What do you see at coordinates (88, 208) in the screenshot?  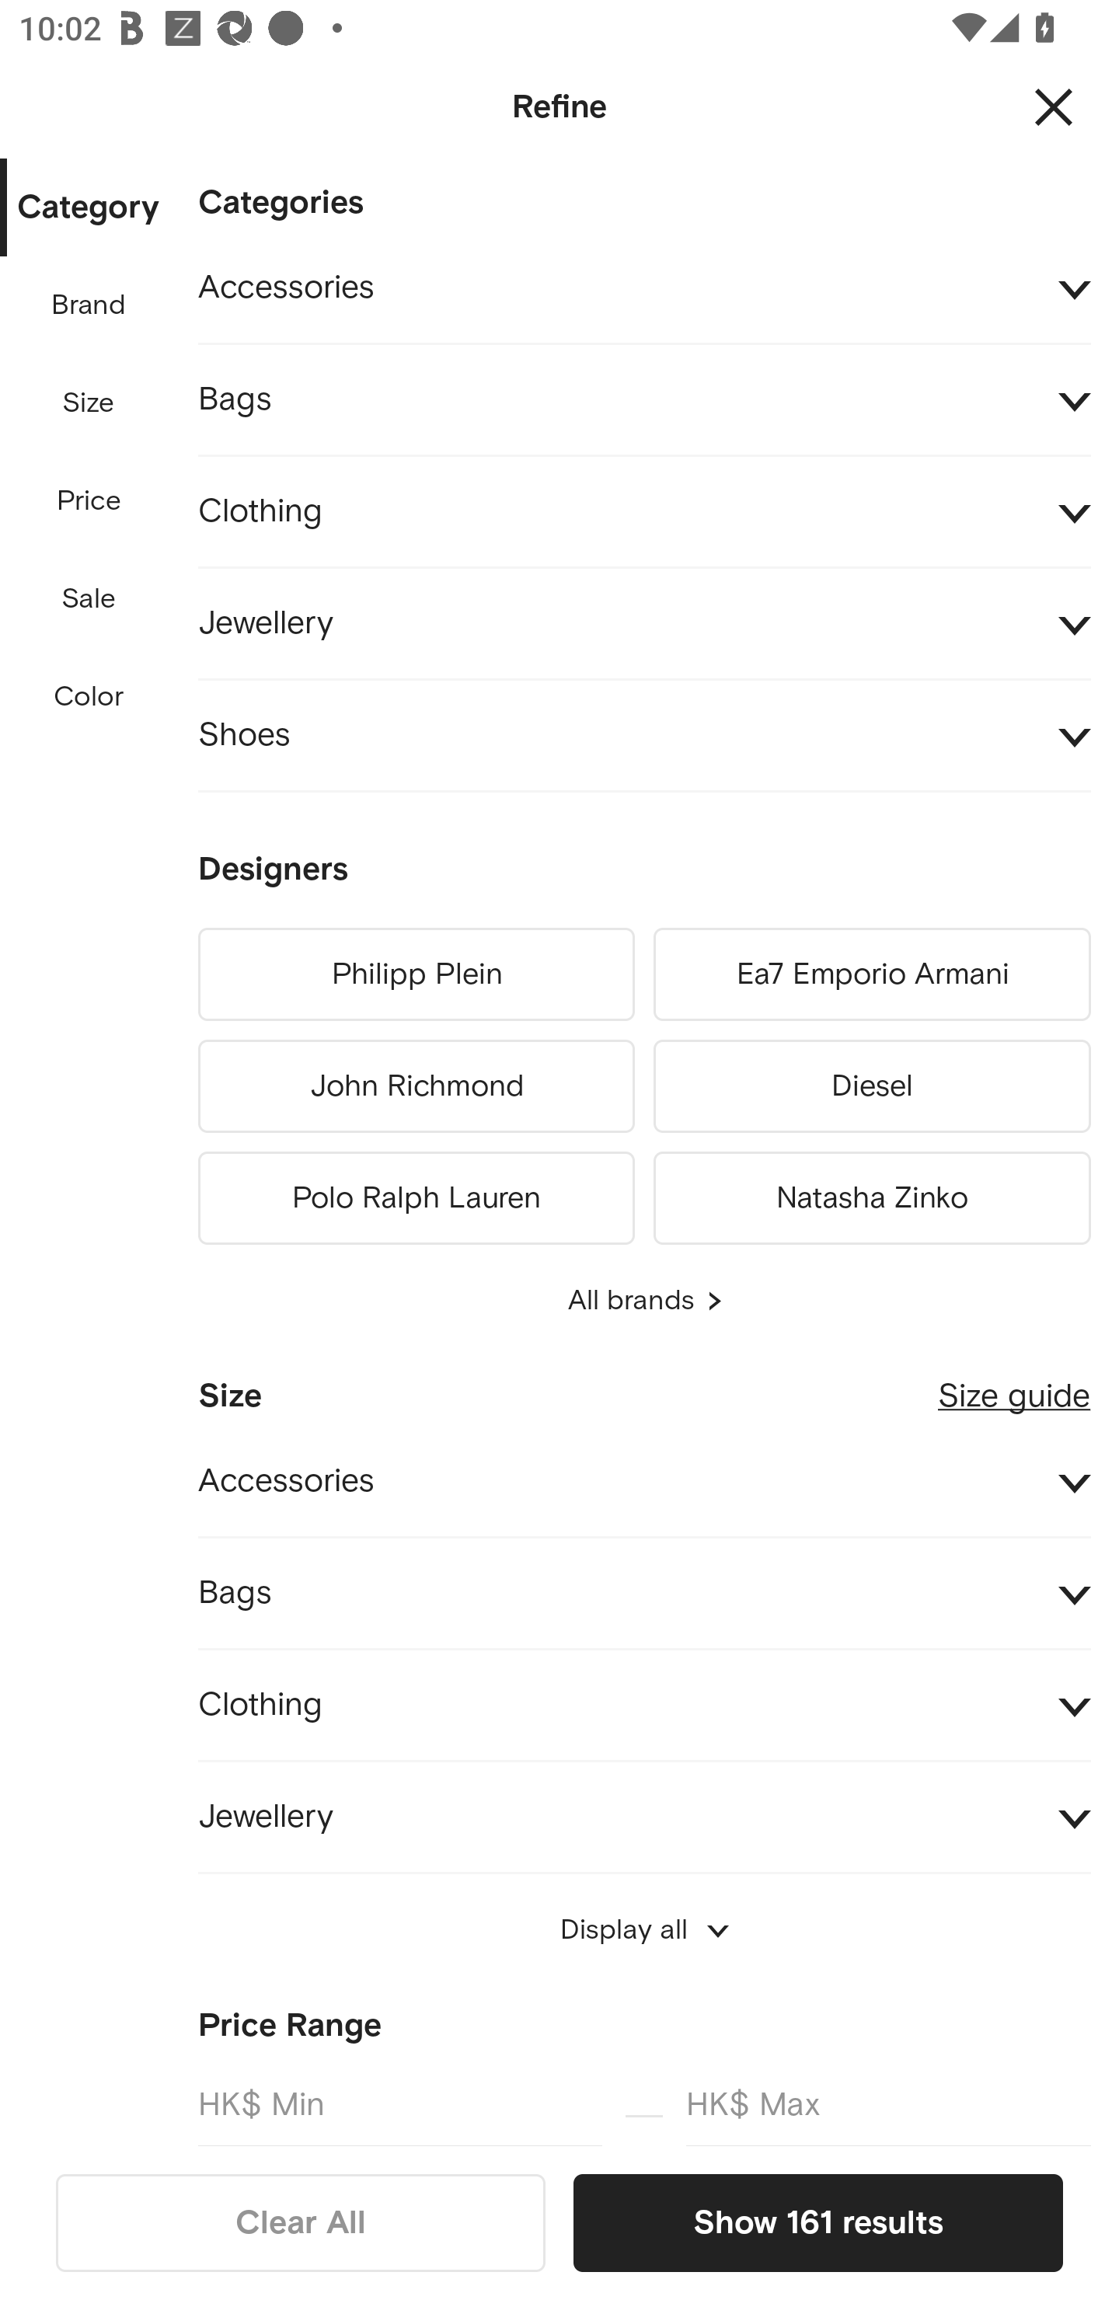 I see `Category` at bounding box center [88, 208].